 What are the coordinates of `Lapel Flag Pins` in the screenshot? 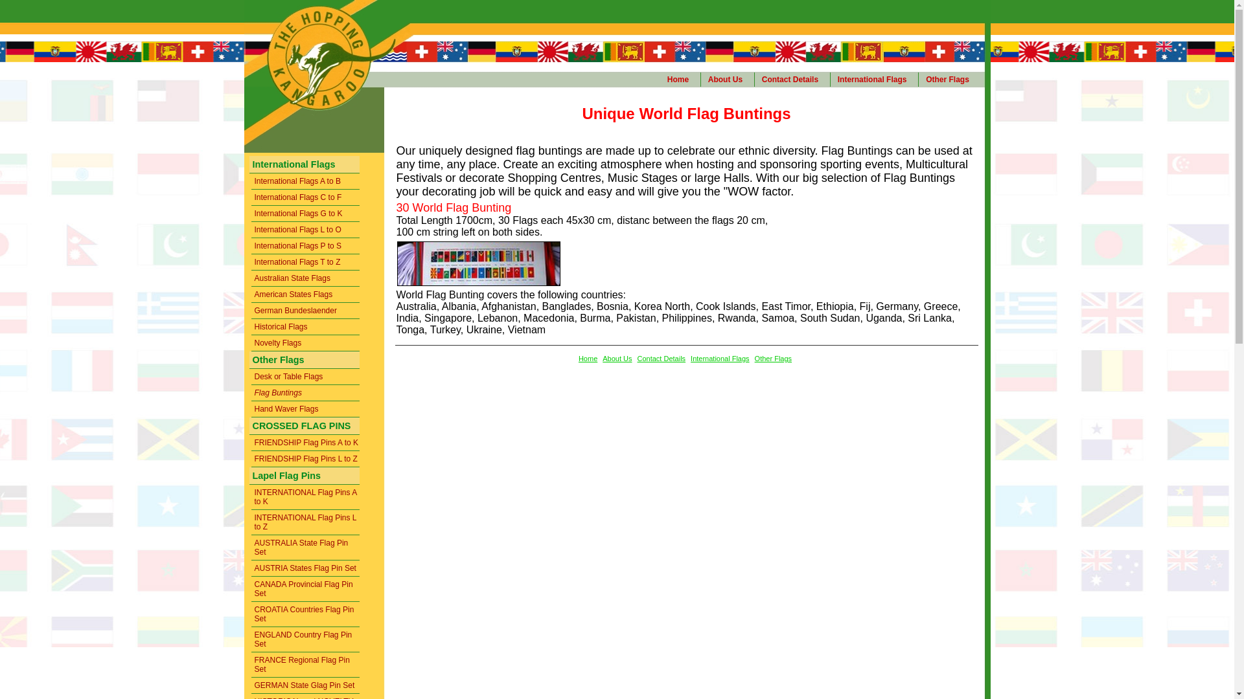 It's located at (304, 476).